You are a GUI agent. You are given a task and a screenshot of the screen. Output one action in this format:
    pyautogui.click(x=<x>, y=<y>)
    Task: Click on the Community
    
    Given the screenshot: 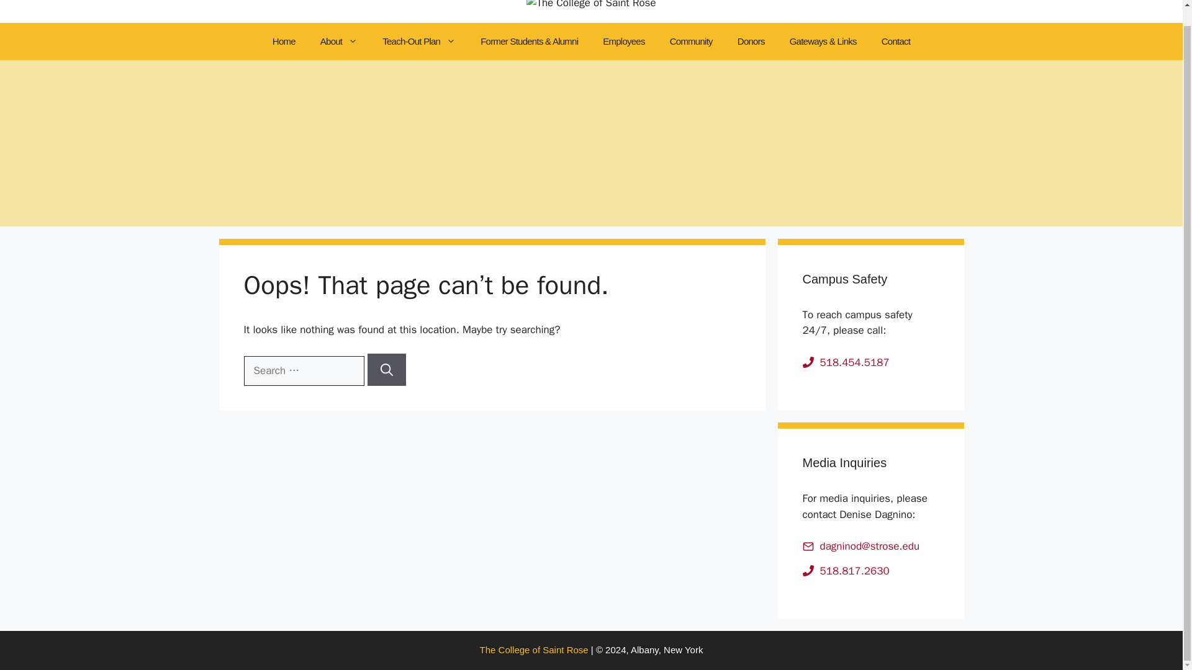 What is the action you would take?
    pyautogui.click(x=691, y=41)
    